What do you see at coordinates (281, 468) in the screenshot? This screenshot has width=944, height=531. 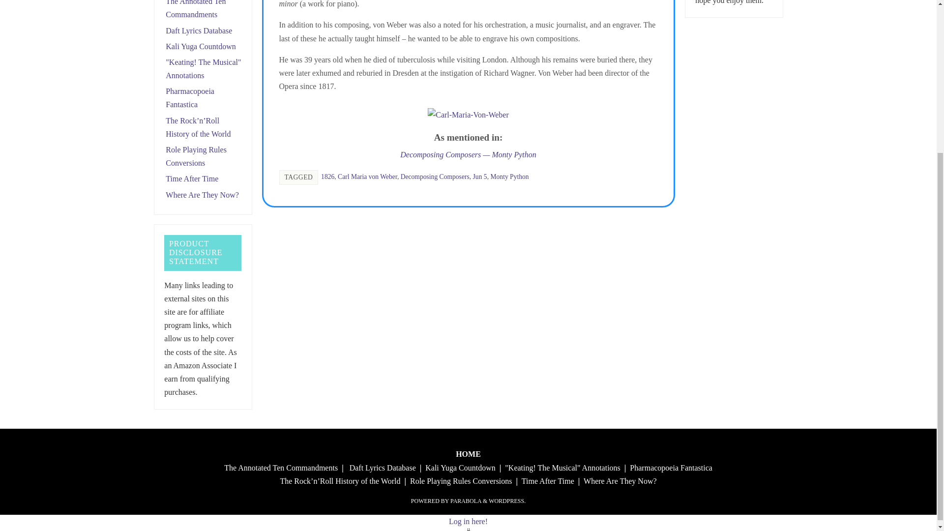 I see `The Annotated Ten Commandments` at bounding box center [281, 468].